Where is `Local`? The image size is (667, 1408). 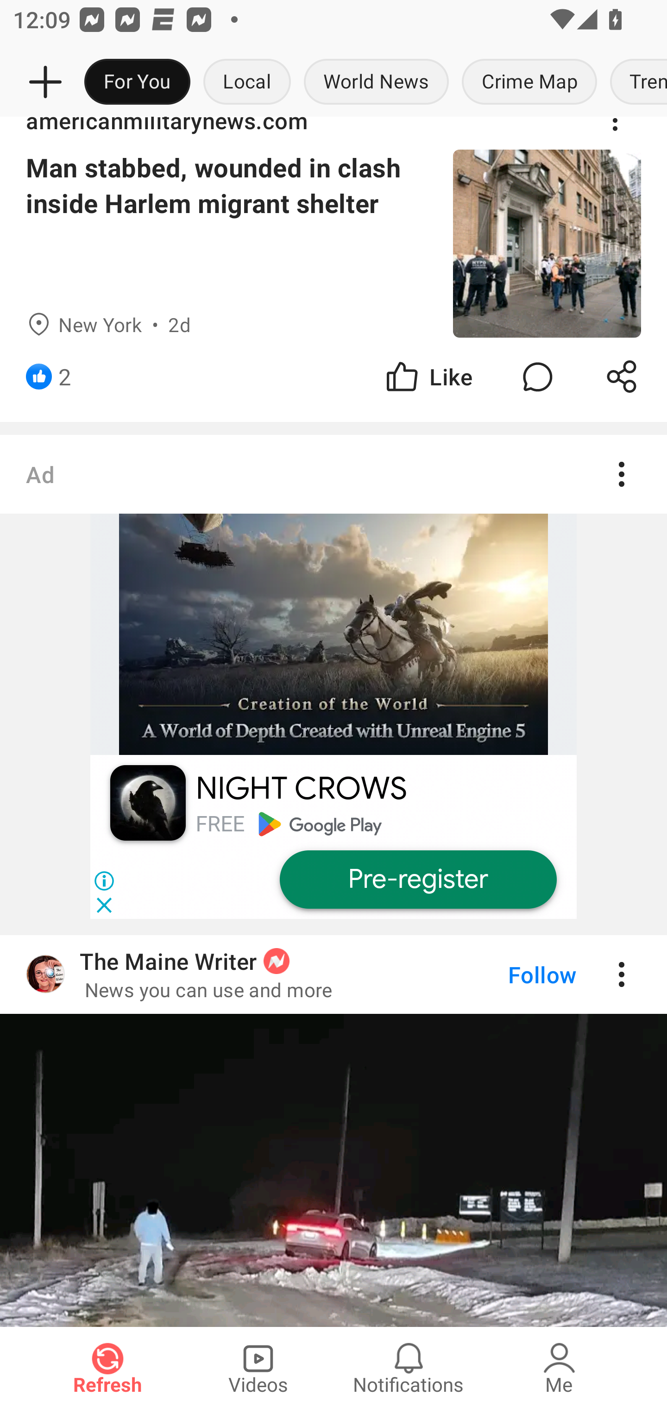 Local is located at coordinates (247, 82).